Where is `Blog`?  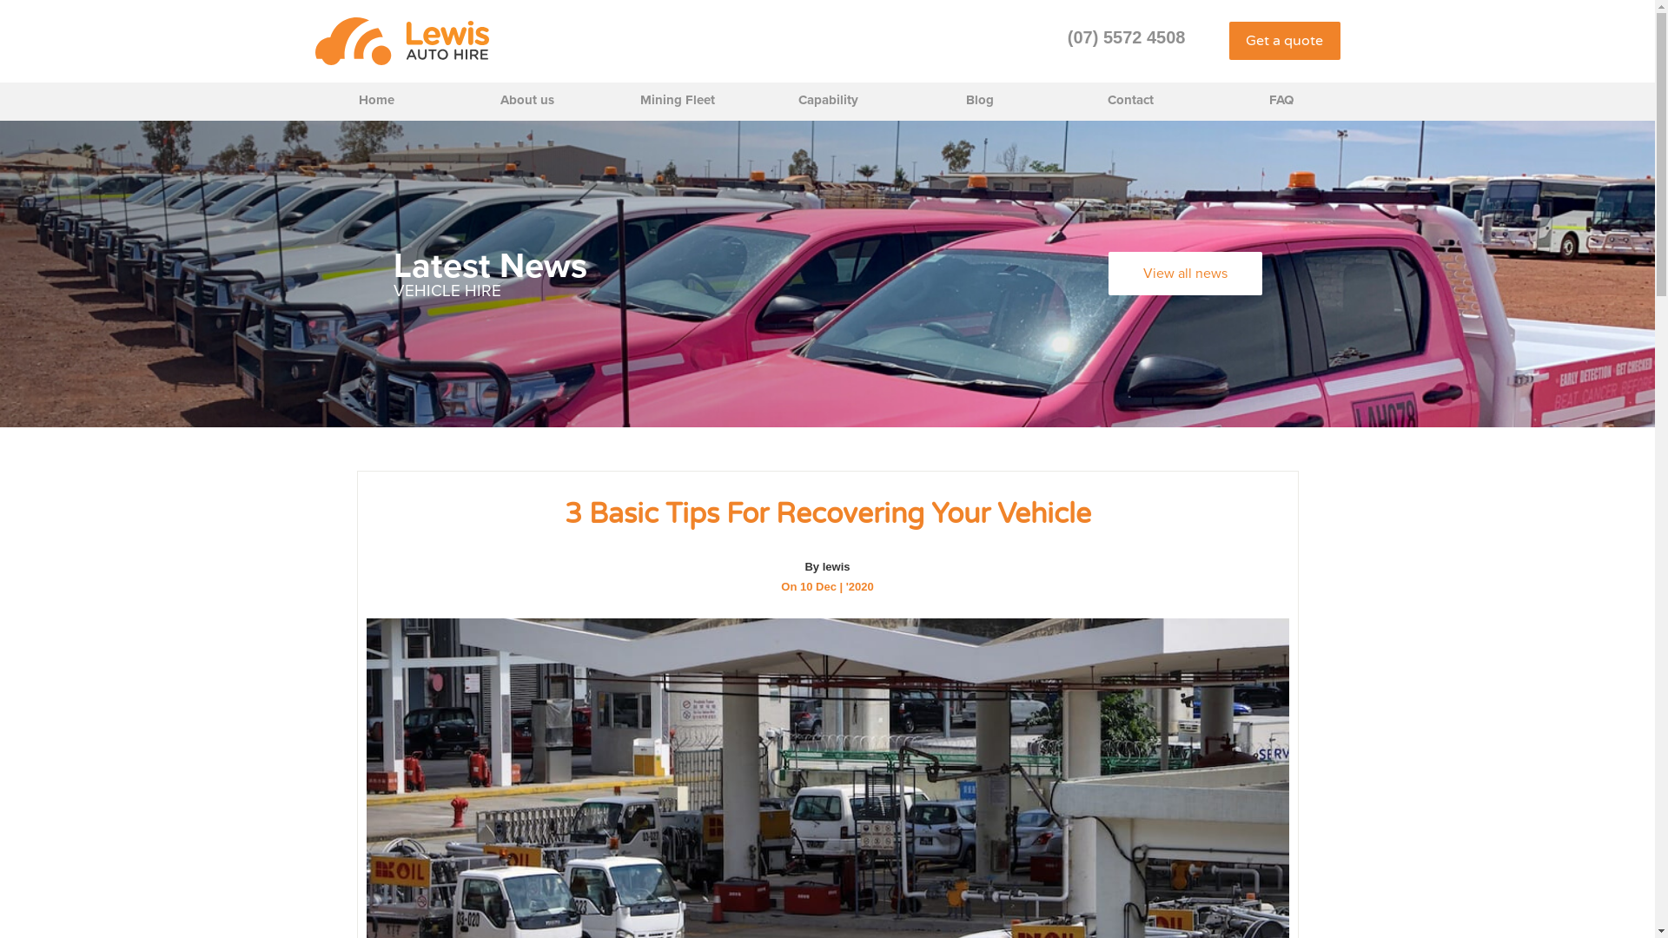
Blog is located at coordinates (980, 102).